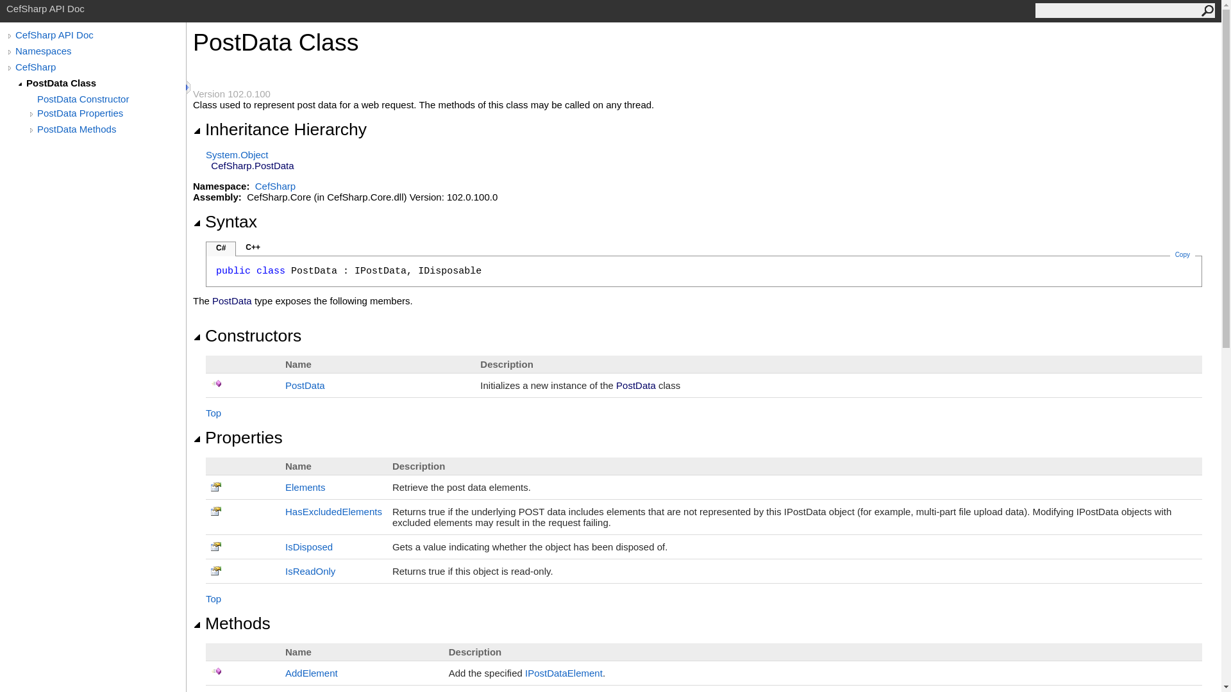  What do you see at coordinates (111, 129) in the screenshot?
I see `PostData Methods` at bounding box center [111, 129].